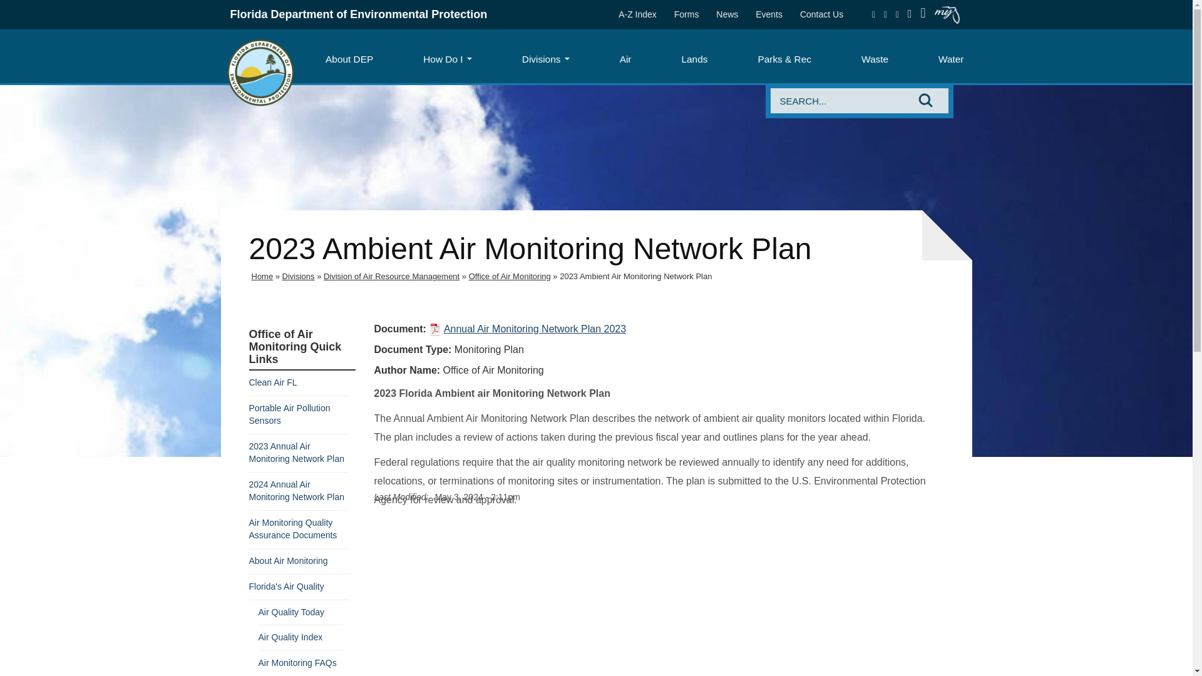 The height and width of the screenshot is (676, 1202). Describe the element at coordinates (950, 59) in the screenshot. I see `Water` at that location.